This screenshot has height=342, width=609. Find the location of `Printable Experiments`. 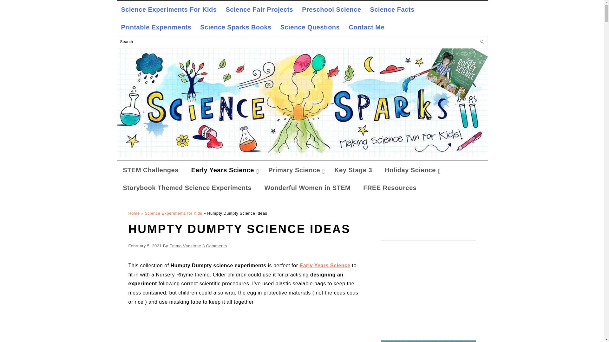

Printable Experiments is located at coordinates (156, 27).